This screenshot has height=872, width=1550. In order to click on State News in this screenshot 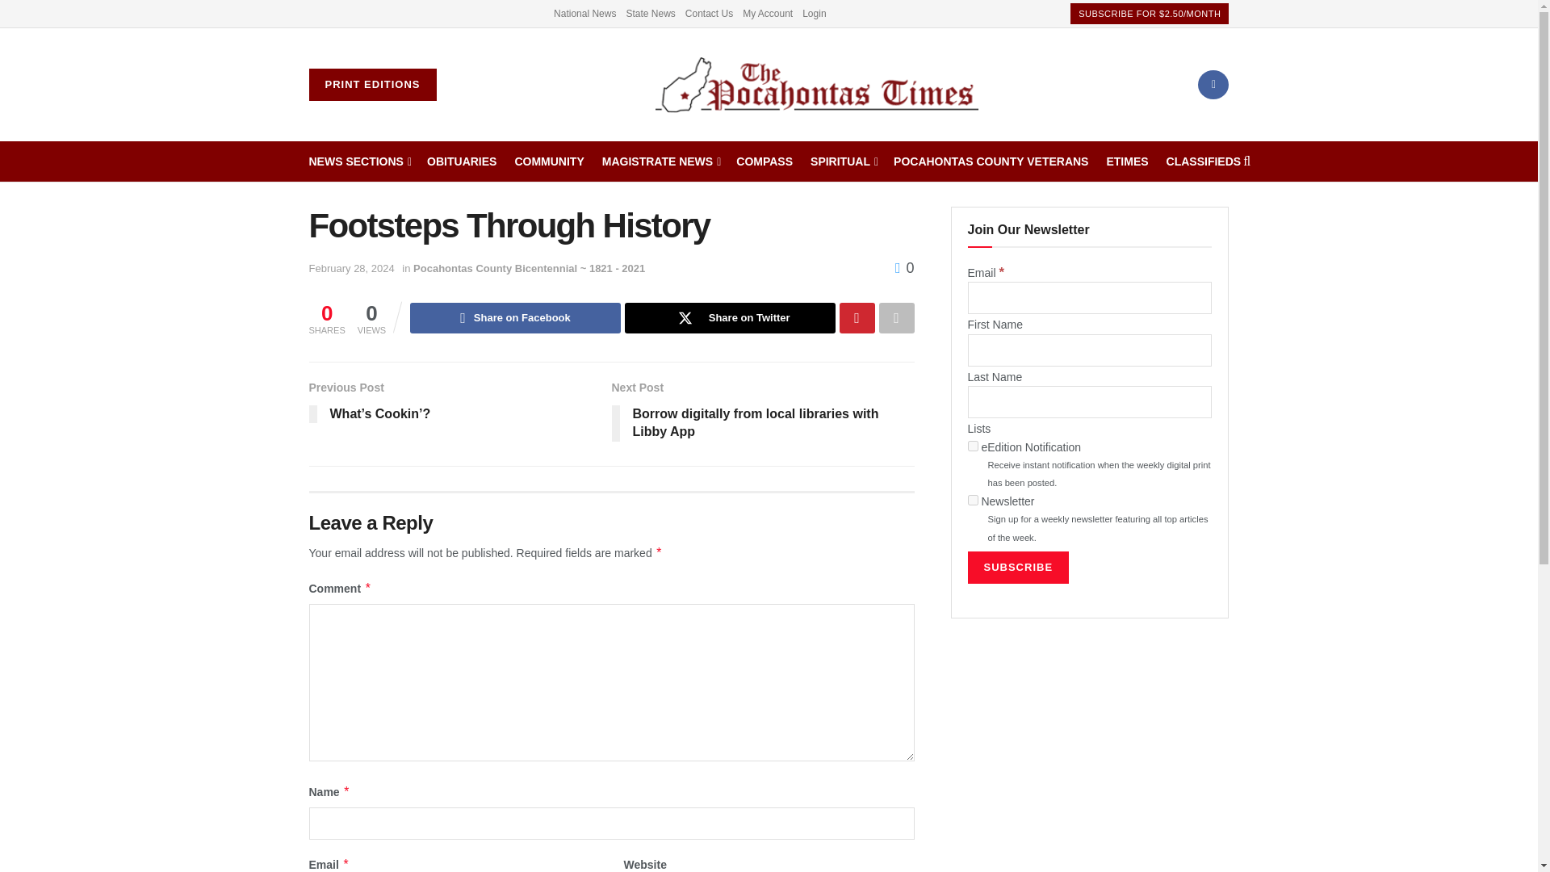, I will do `click(650, 13)`.